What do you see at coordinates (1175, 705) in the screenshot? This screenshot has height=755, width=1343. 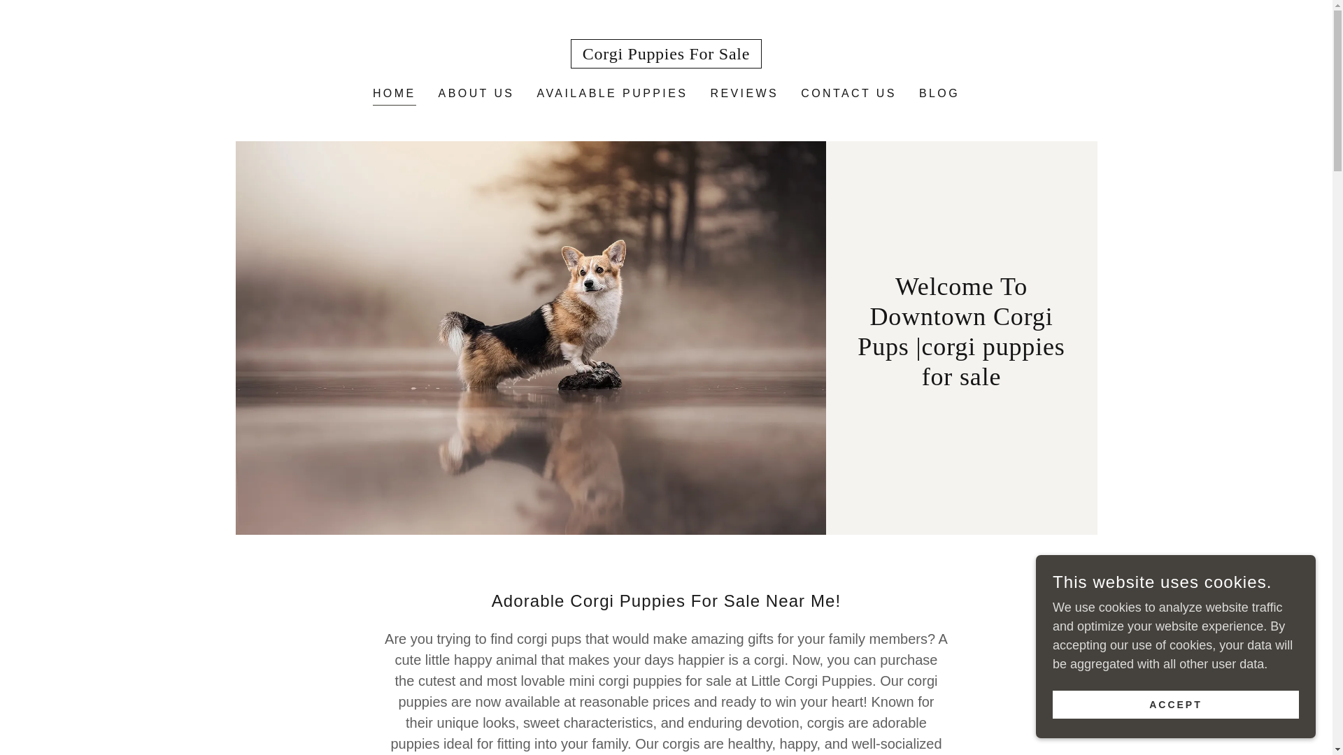 I see `ACCEPT` at bounding box center [1175, 705].